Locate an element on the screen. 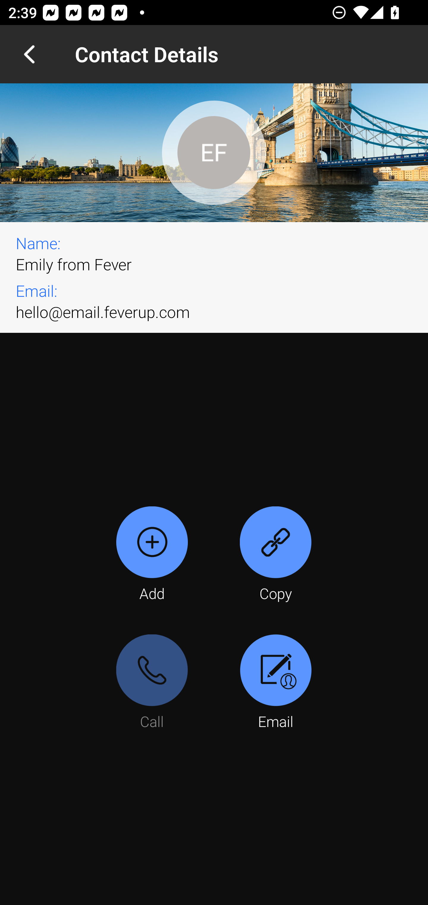  Copy is located at coordinates (276, 555).